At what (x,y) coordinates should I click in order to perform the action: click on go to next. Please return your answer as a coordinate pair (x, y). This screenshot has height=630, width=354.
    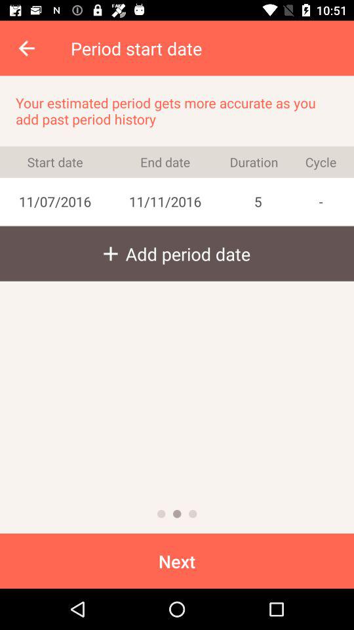
    Looking at the image, I should click on (193, 514).